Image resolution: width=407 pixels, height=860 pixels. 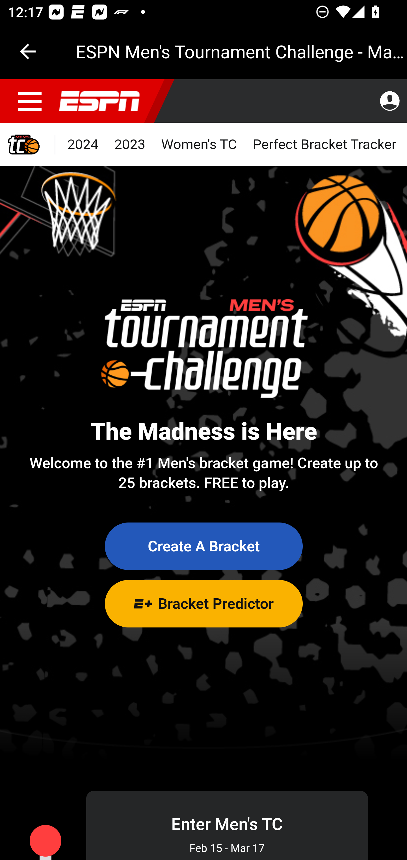 What do you see at coordinates (204, 547) in the screenshot?
I see `Create A Bracket` at bounding box center [204, 547].